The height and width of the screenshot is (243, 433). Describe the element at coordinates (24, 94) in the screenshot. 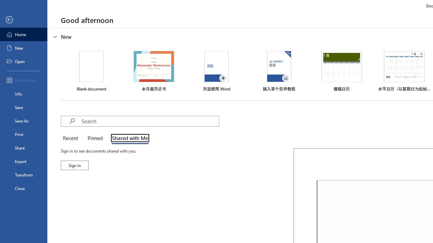

I see `Info` at that location.